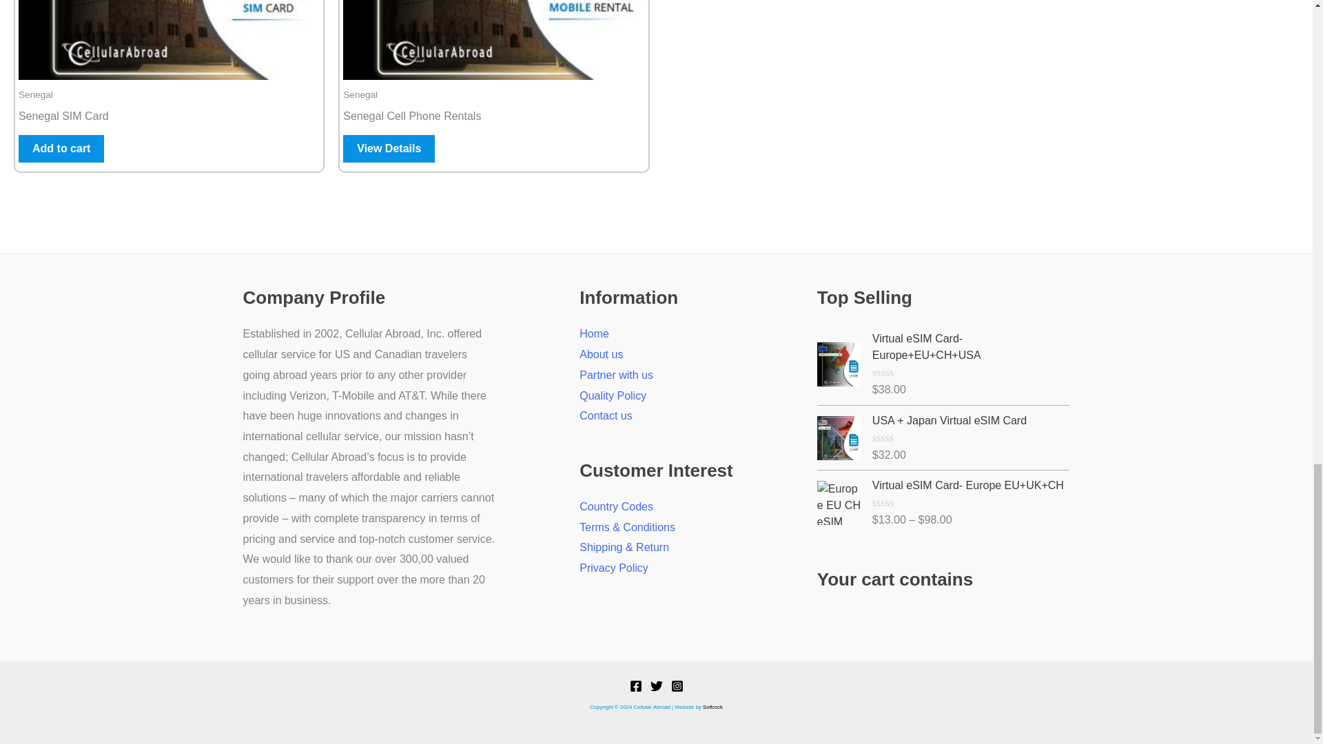 The image size is (1323, 744). Describe the element at coordinates (616, 506) in the screenshot. I see `Country Codes` at that location.